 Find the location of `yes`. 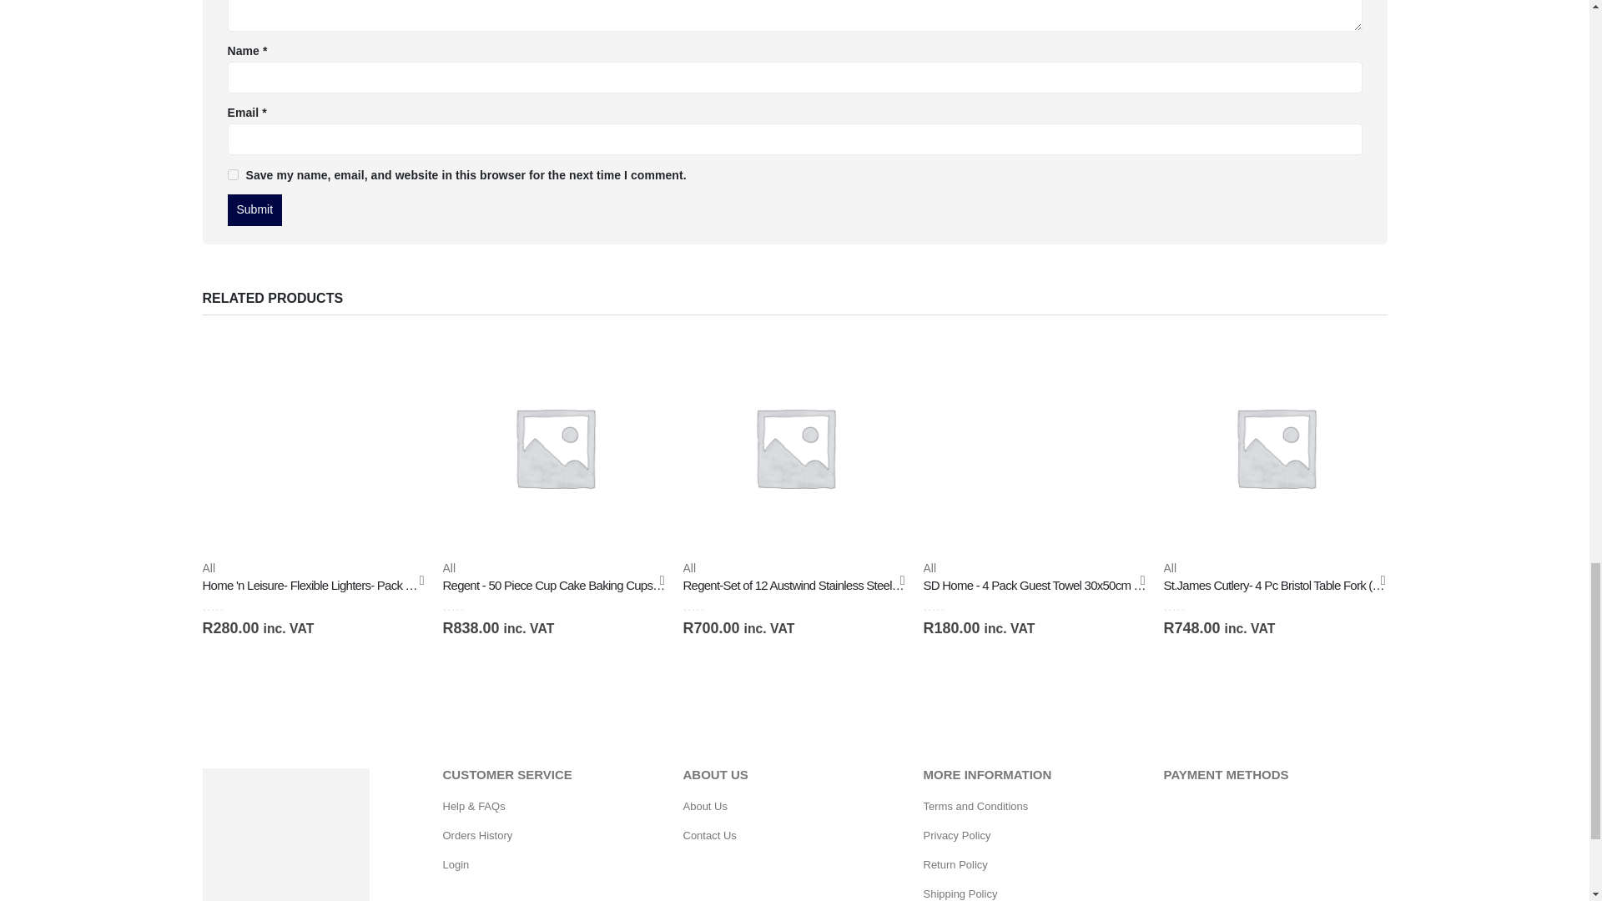

yes is located at coordinates (232, 175).